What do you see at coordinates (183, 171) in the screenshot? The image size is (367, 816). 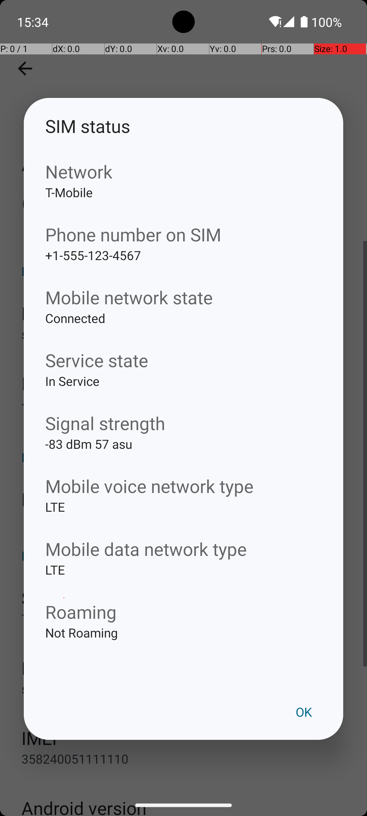 I see `Network` at bounding box center [183, 171].